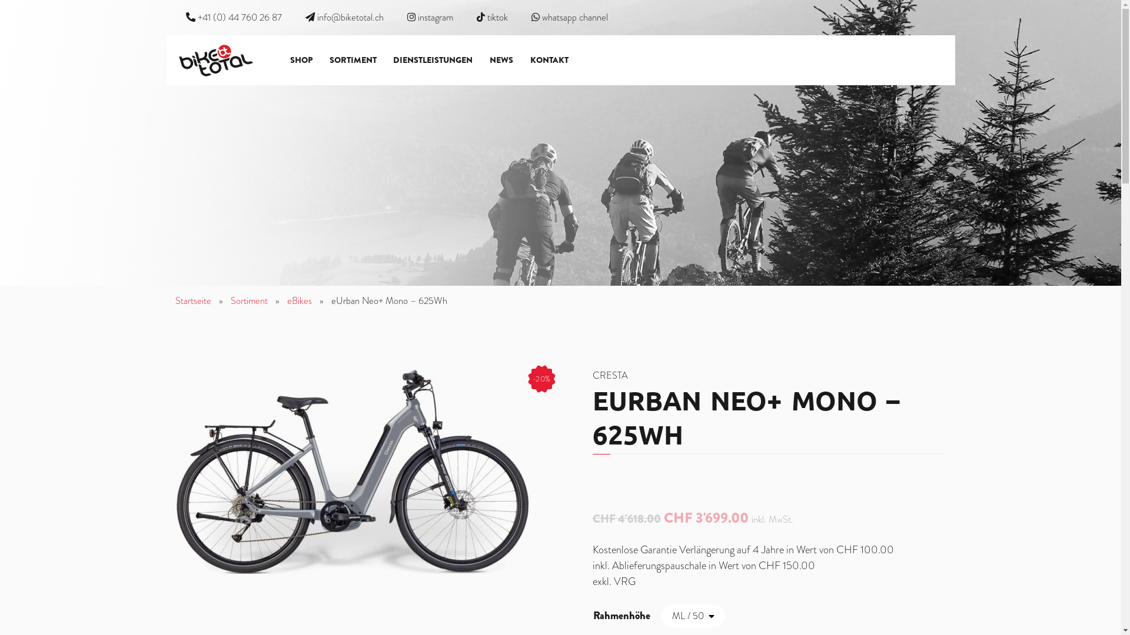 This screenshot has width=1130, height=635. I want to click on 2785_ed4540cbca7565a23d5c30d3cbad9c65224c56e40d66_(2), so click(352, 472).